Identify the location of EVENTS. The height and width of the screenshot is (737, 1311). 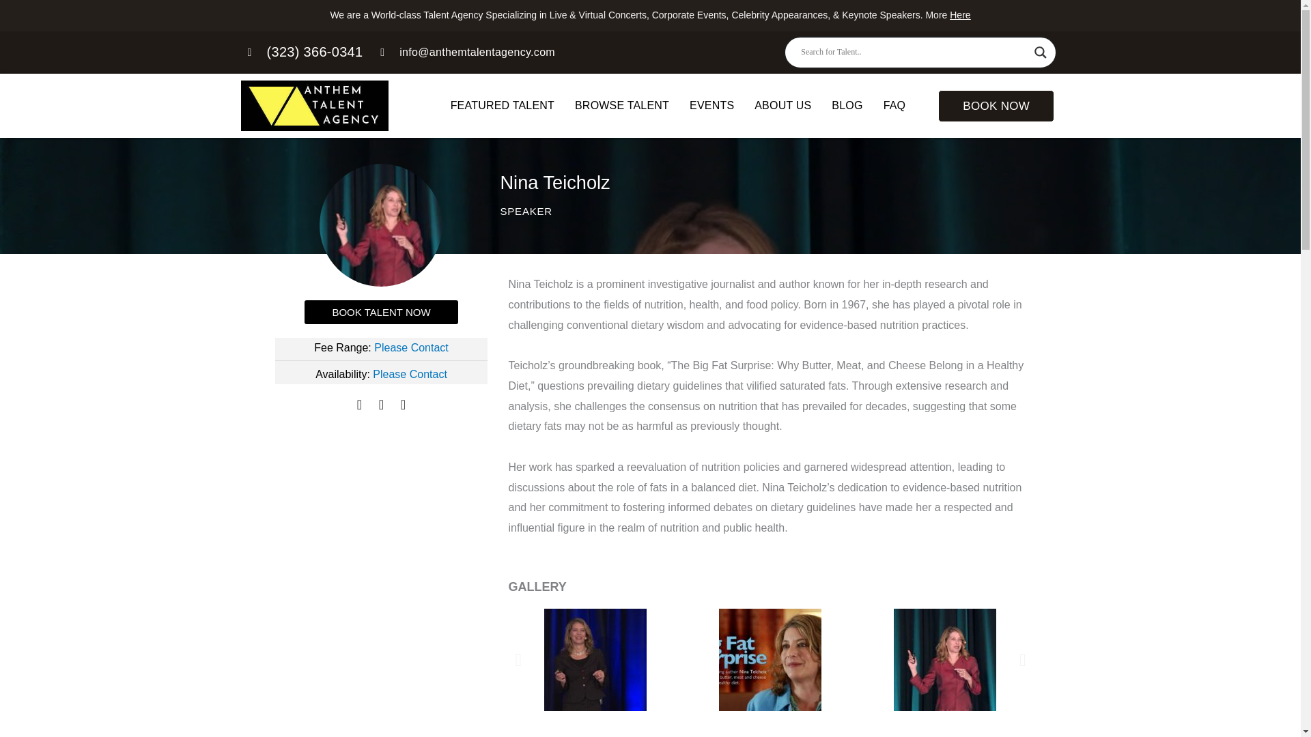
(711, 105).